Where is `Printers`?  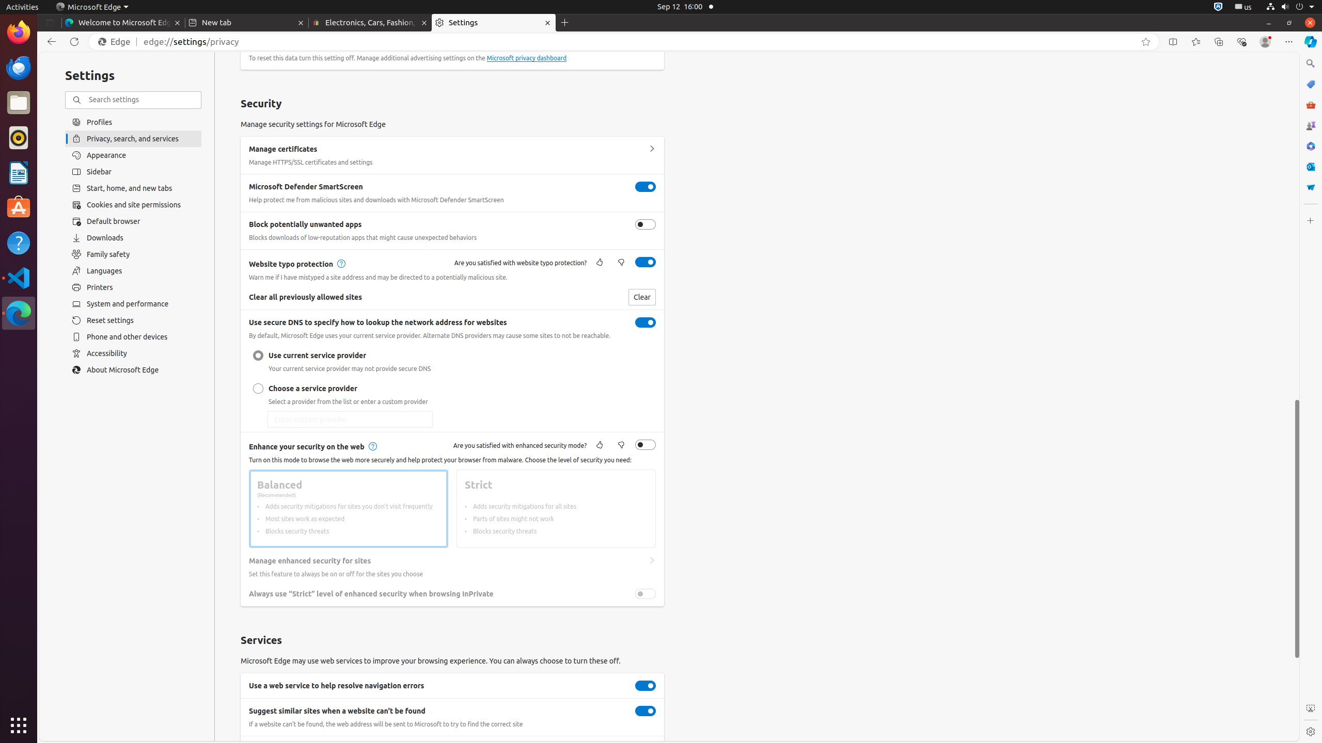 Printers is located at coordinates (133, 287).